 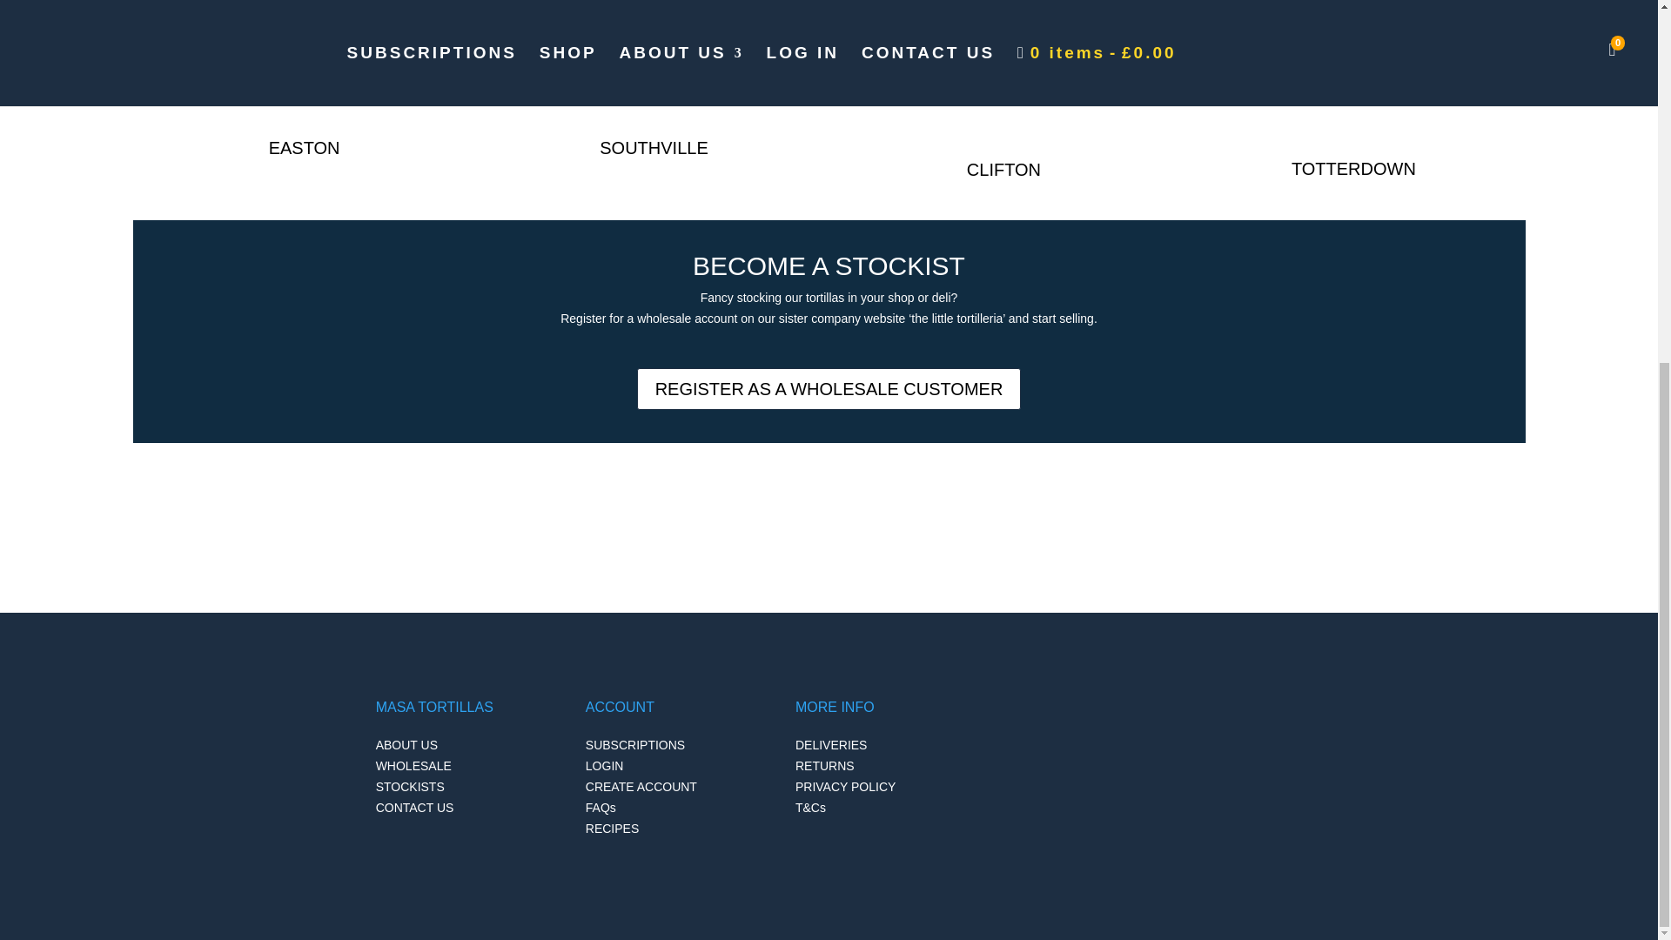 I want to click on FAQs, so click(x=601, y=808).